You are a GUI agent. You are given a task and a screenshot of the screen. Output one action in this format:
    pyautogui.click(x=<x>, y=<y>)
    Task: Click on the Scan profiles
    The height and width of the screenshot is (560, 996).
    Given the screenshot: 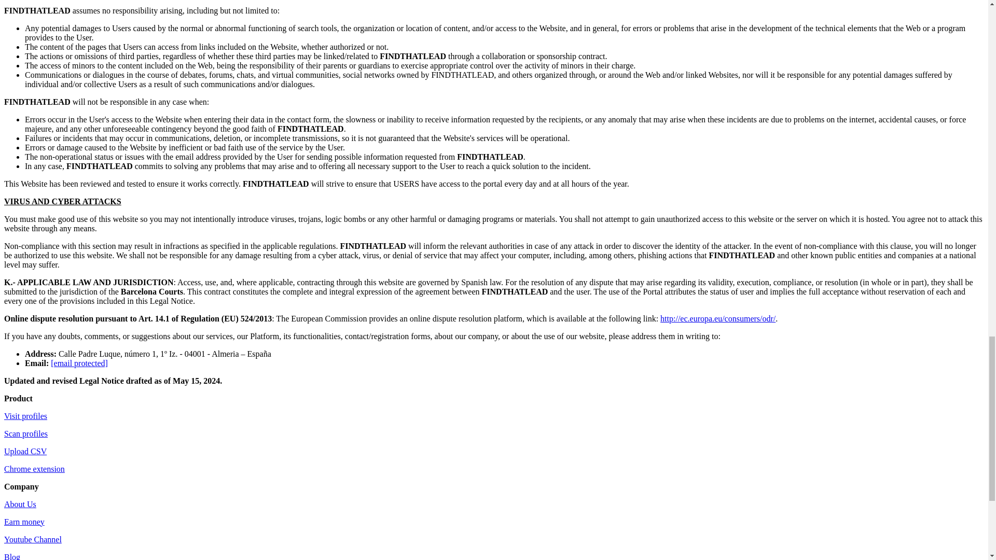 What is the action you would take?
    pyautogui.click(x=26, y=433)
    